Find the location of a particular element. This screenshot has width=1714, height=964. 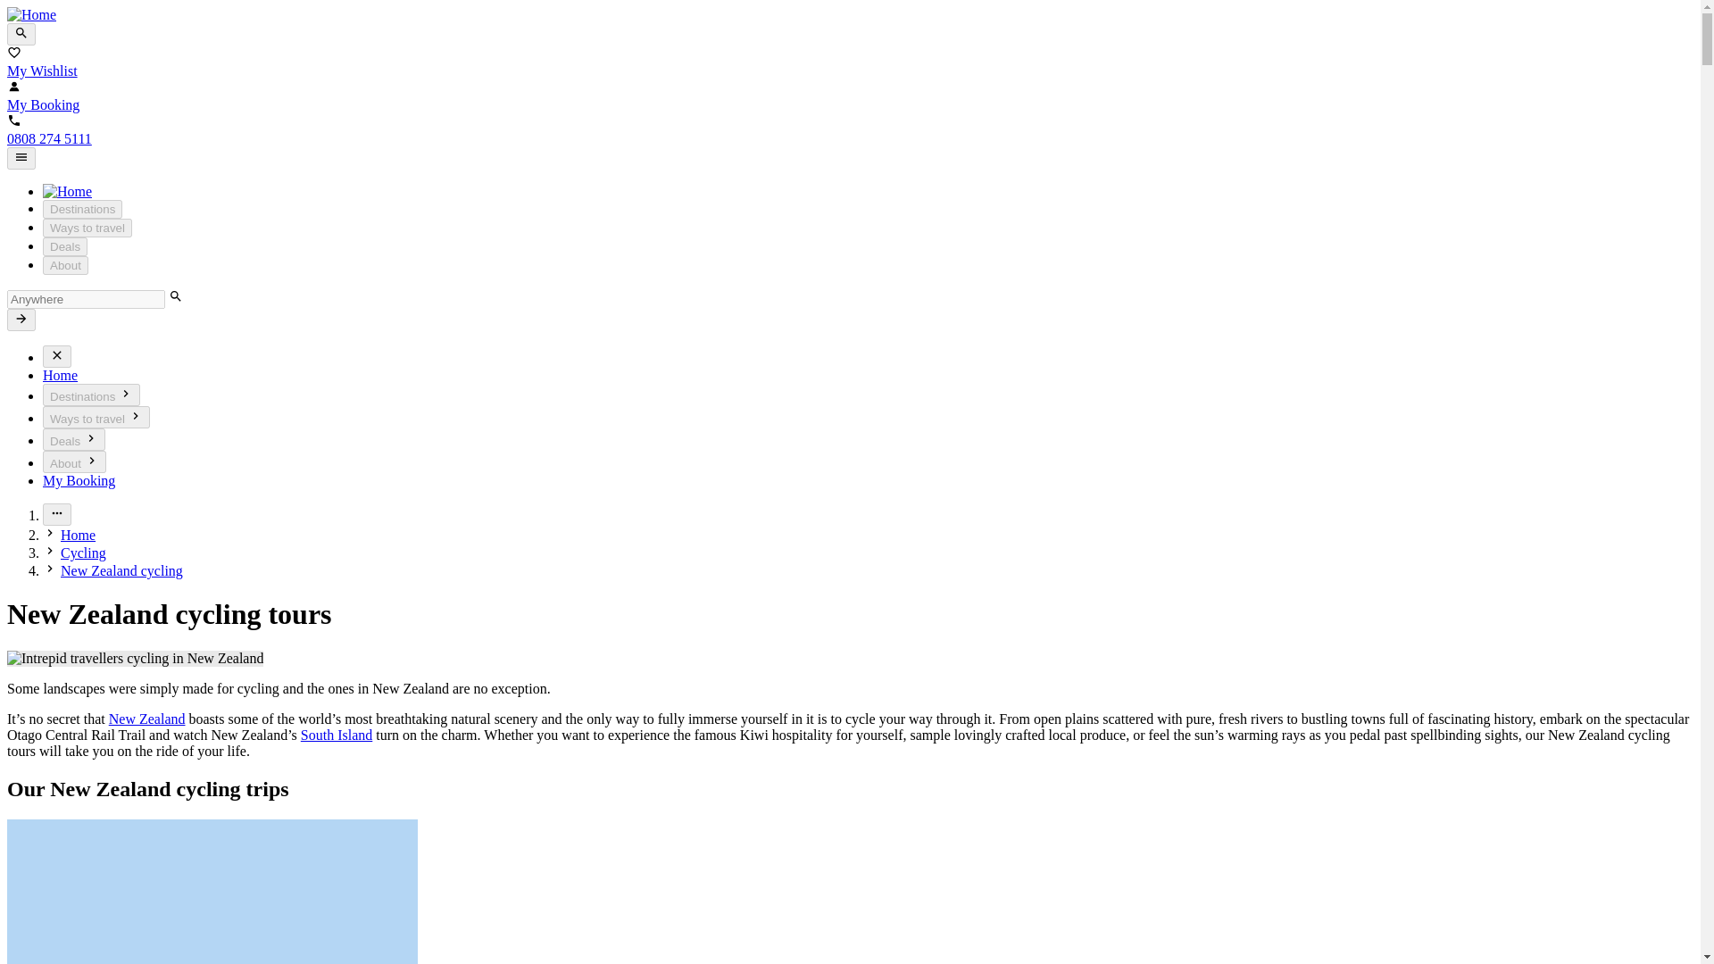

Home is located at coordinates (60, 375).